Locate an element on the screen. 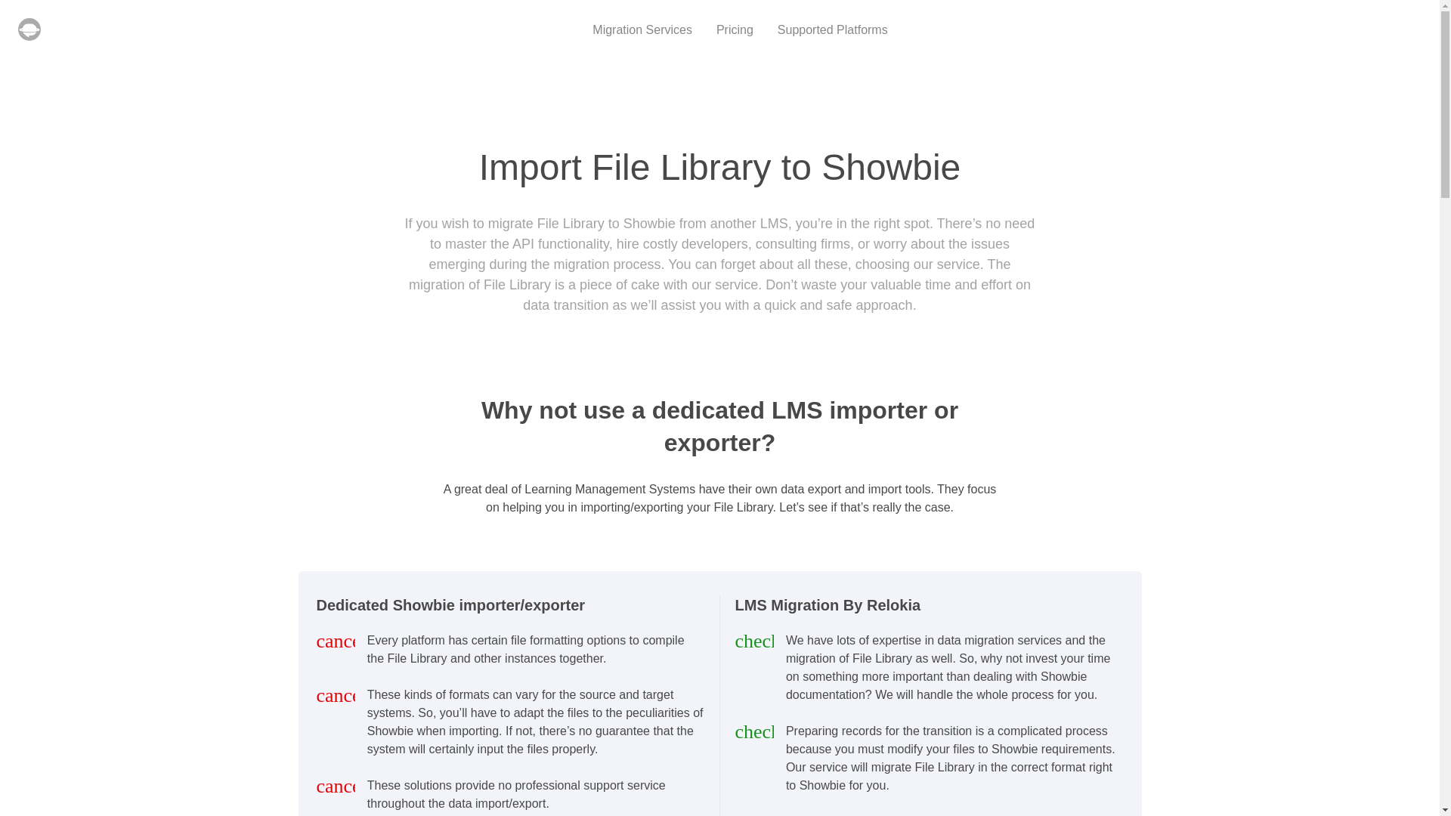  Pricing is located at coordinates (735, 30).